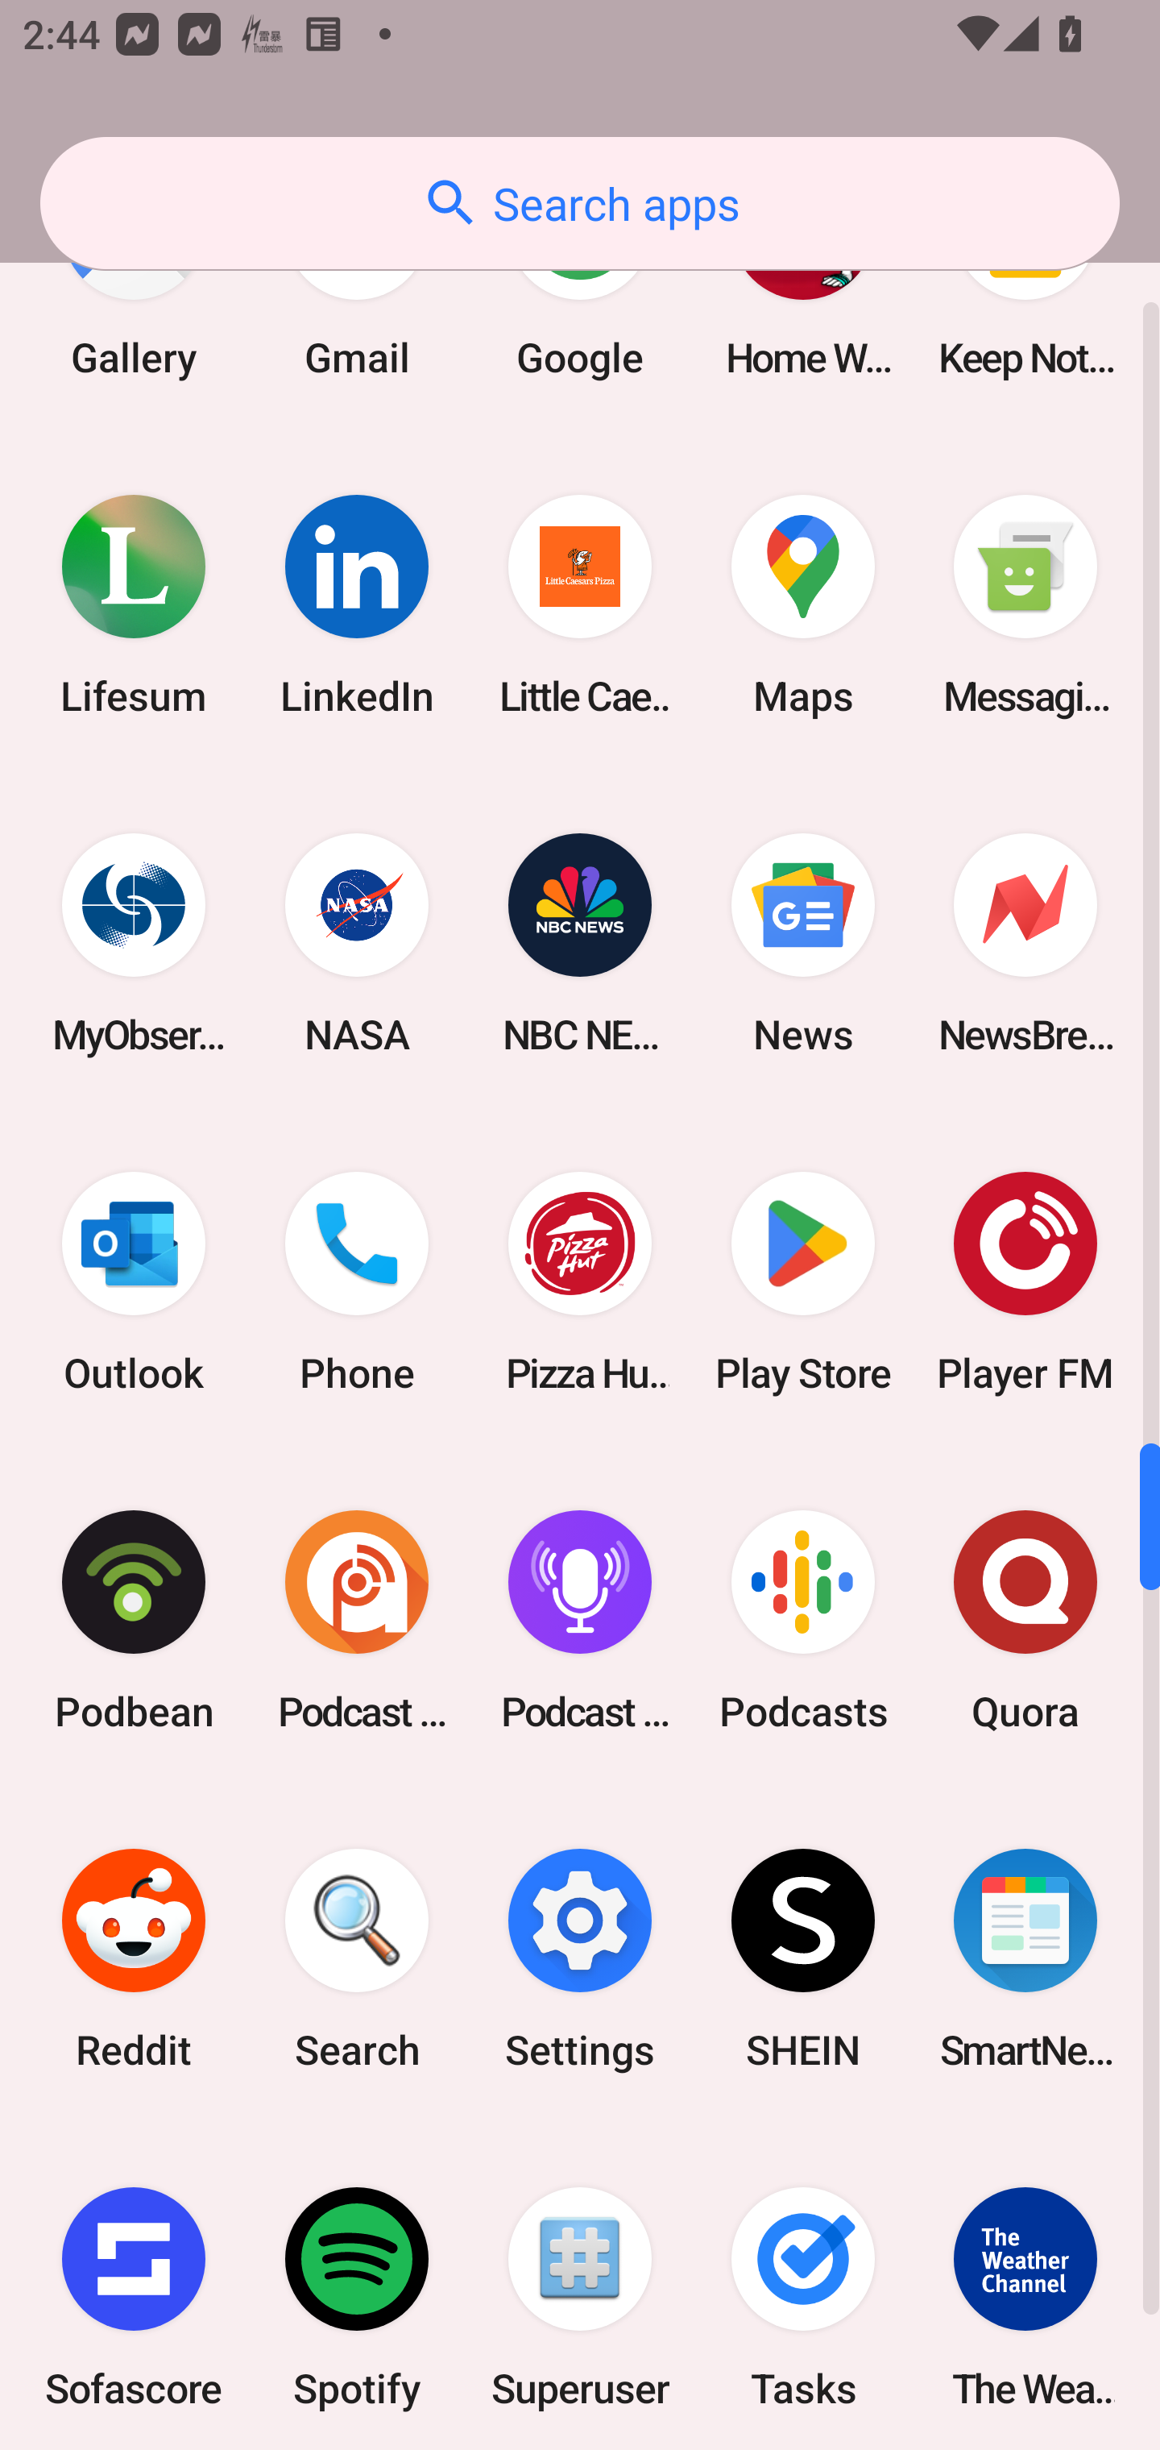 The height and width of the screenshot is (2450, 1160). Describe the element at coordinates (580, 2289) in the screenshot. I see `Superuser` at that location.